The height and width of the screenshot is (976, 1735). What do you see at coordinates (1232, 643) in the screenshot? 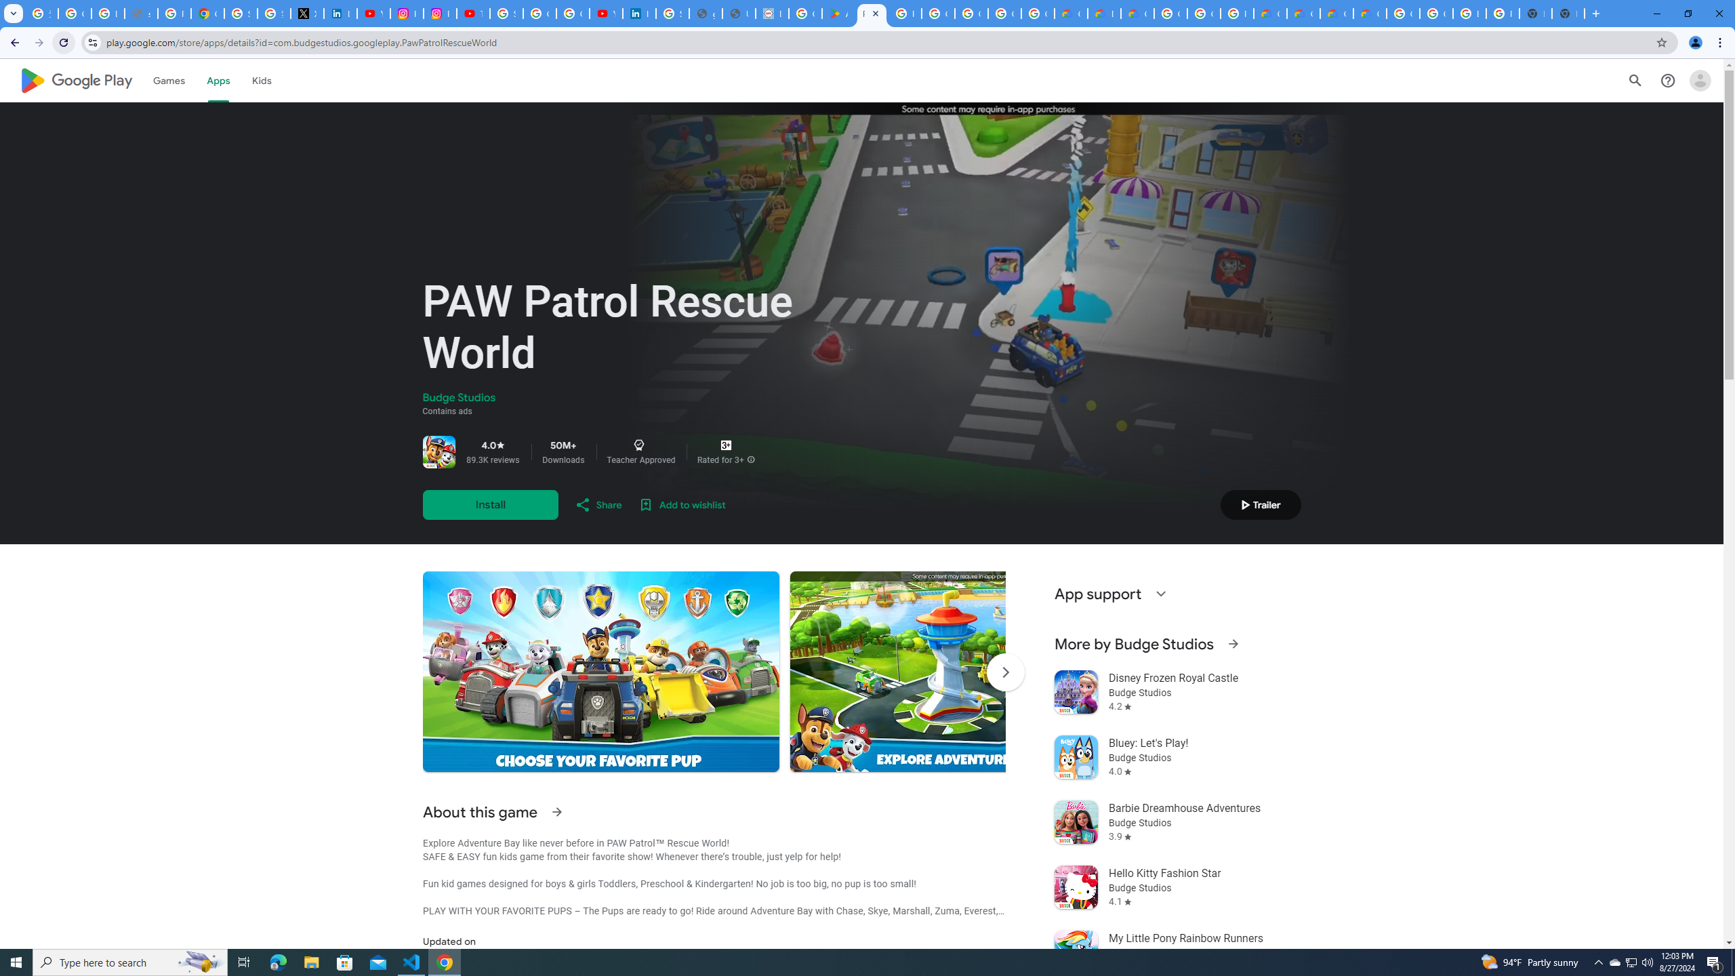
I see `See more information on More by Budge Studios` at bounding box center [1232, 643].